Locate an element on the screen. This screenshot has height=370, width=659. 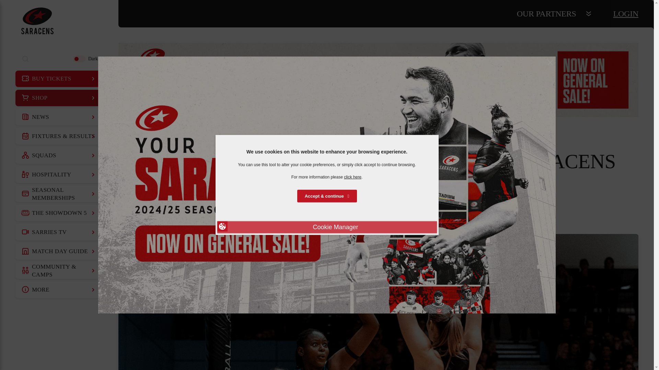
MATCH DAY GUIDE is located at coordinates (59, 251).